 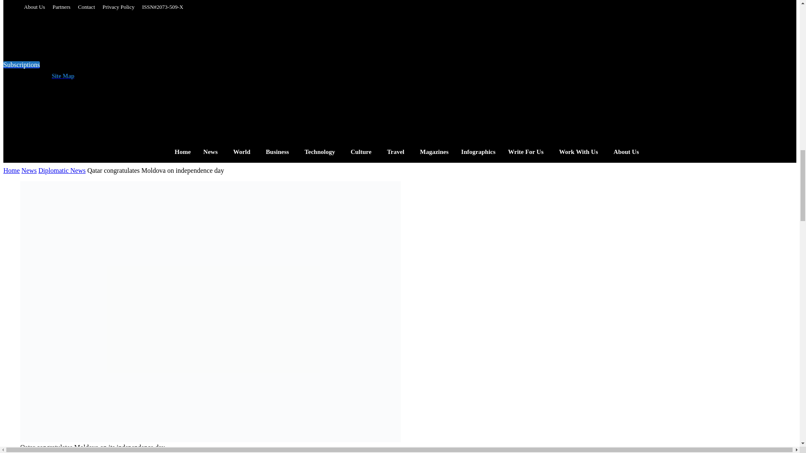 I want to click on Youtube, so click(x=245, y=73).